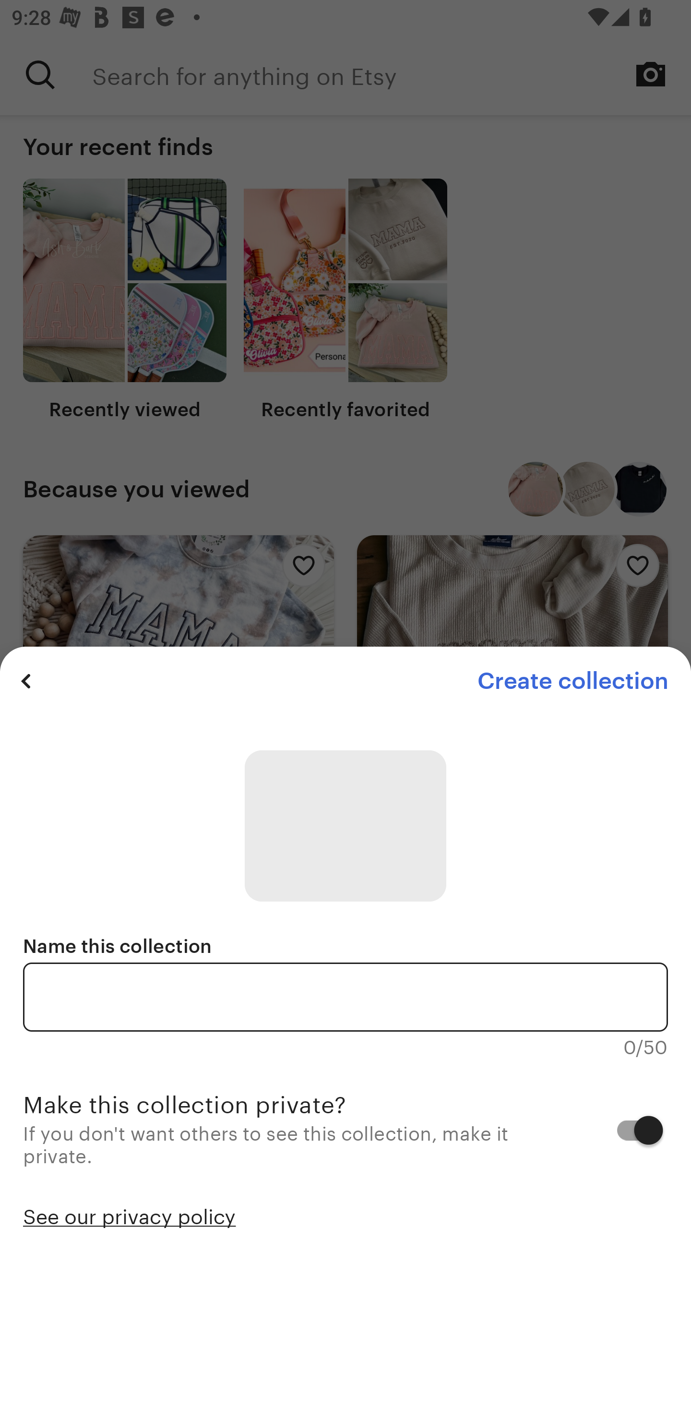 The height and width of the screenshot is (1421, 691). What do you see at coordinates (572, 681) in the screenshot?
I see `Create collection` at bounding box center [572, 681].